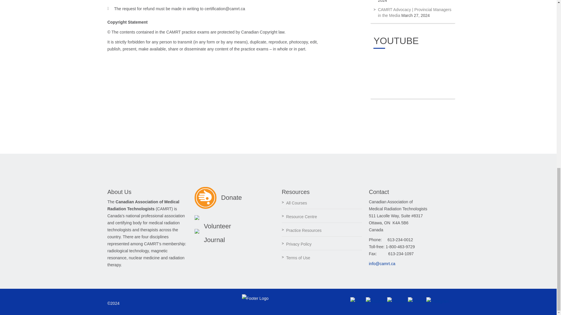 The image size is (561, 315). Describe the element at coordinates (302, 216) in the screenshot. I see `Resource Centre` at that location.